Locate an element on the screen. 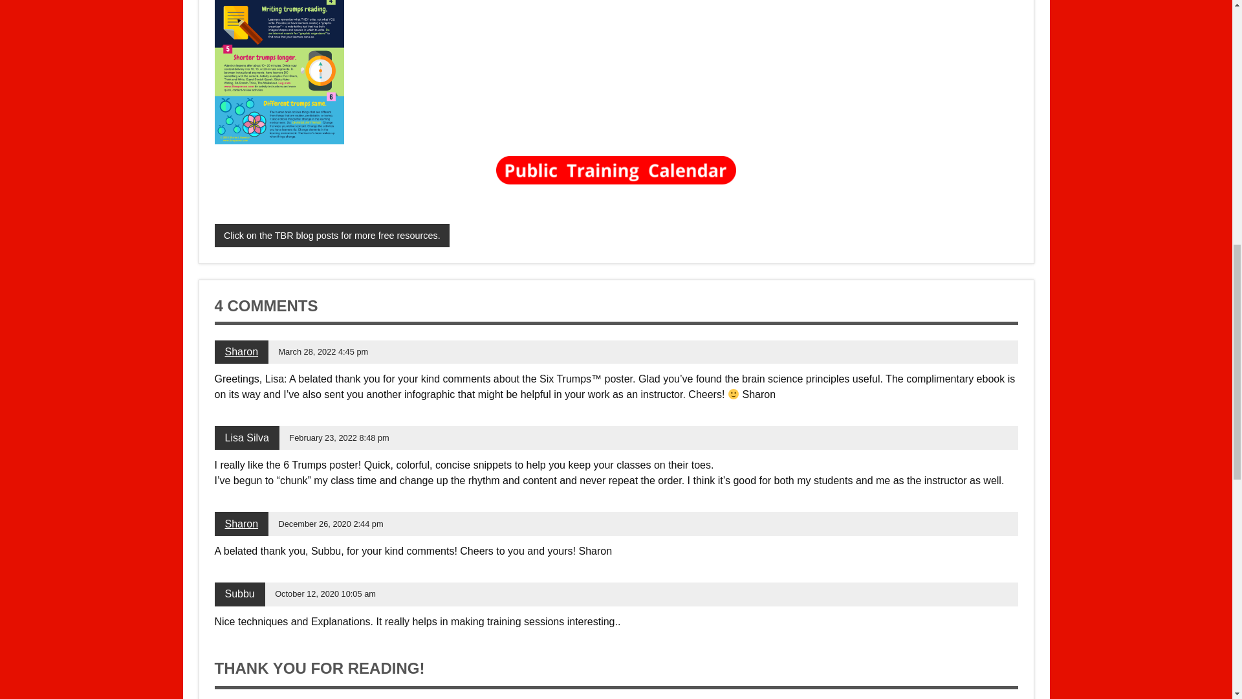 The height and width of the screenshot is (699, 1242). Sharon is located at coordinates (241, 524).